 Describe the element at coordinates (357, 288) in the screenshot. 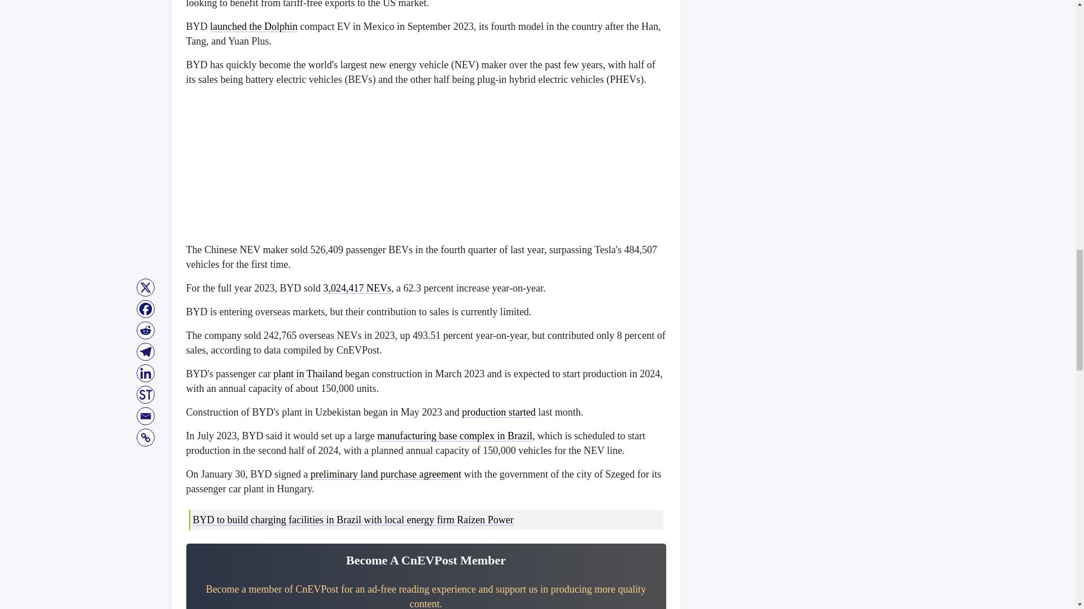

I see `3,024,417 NEVs` at that location.